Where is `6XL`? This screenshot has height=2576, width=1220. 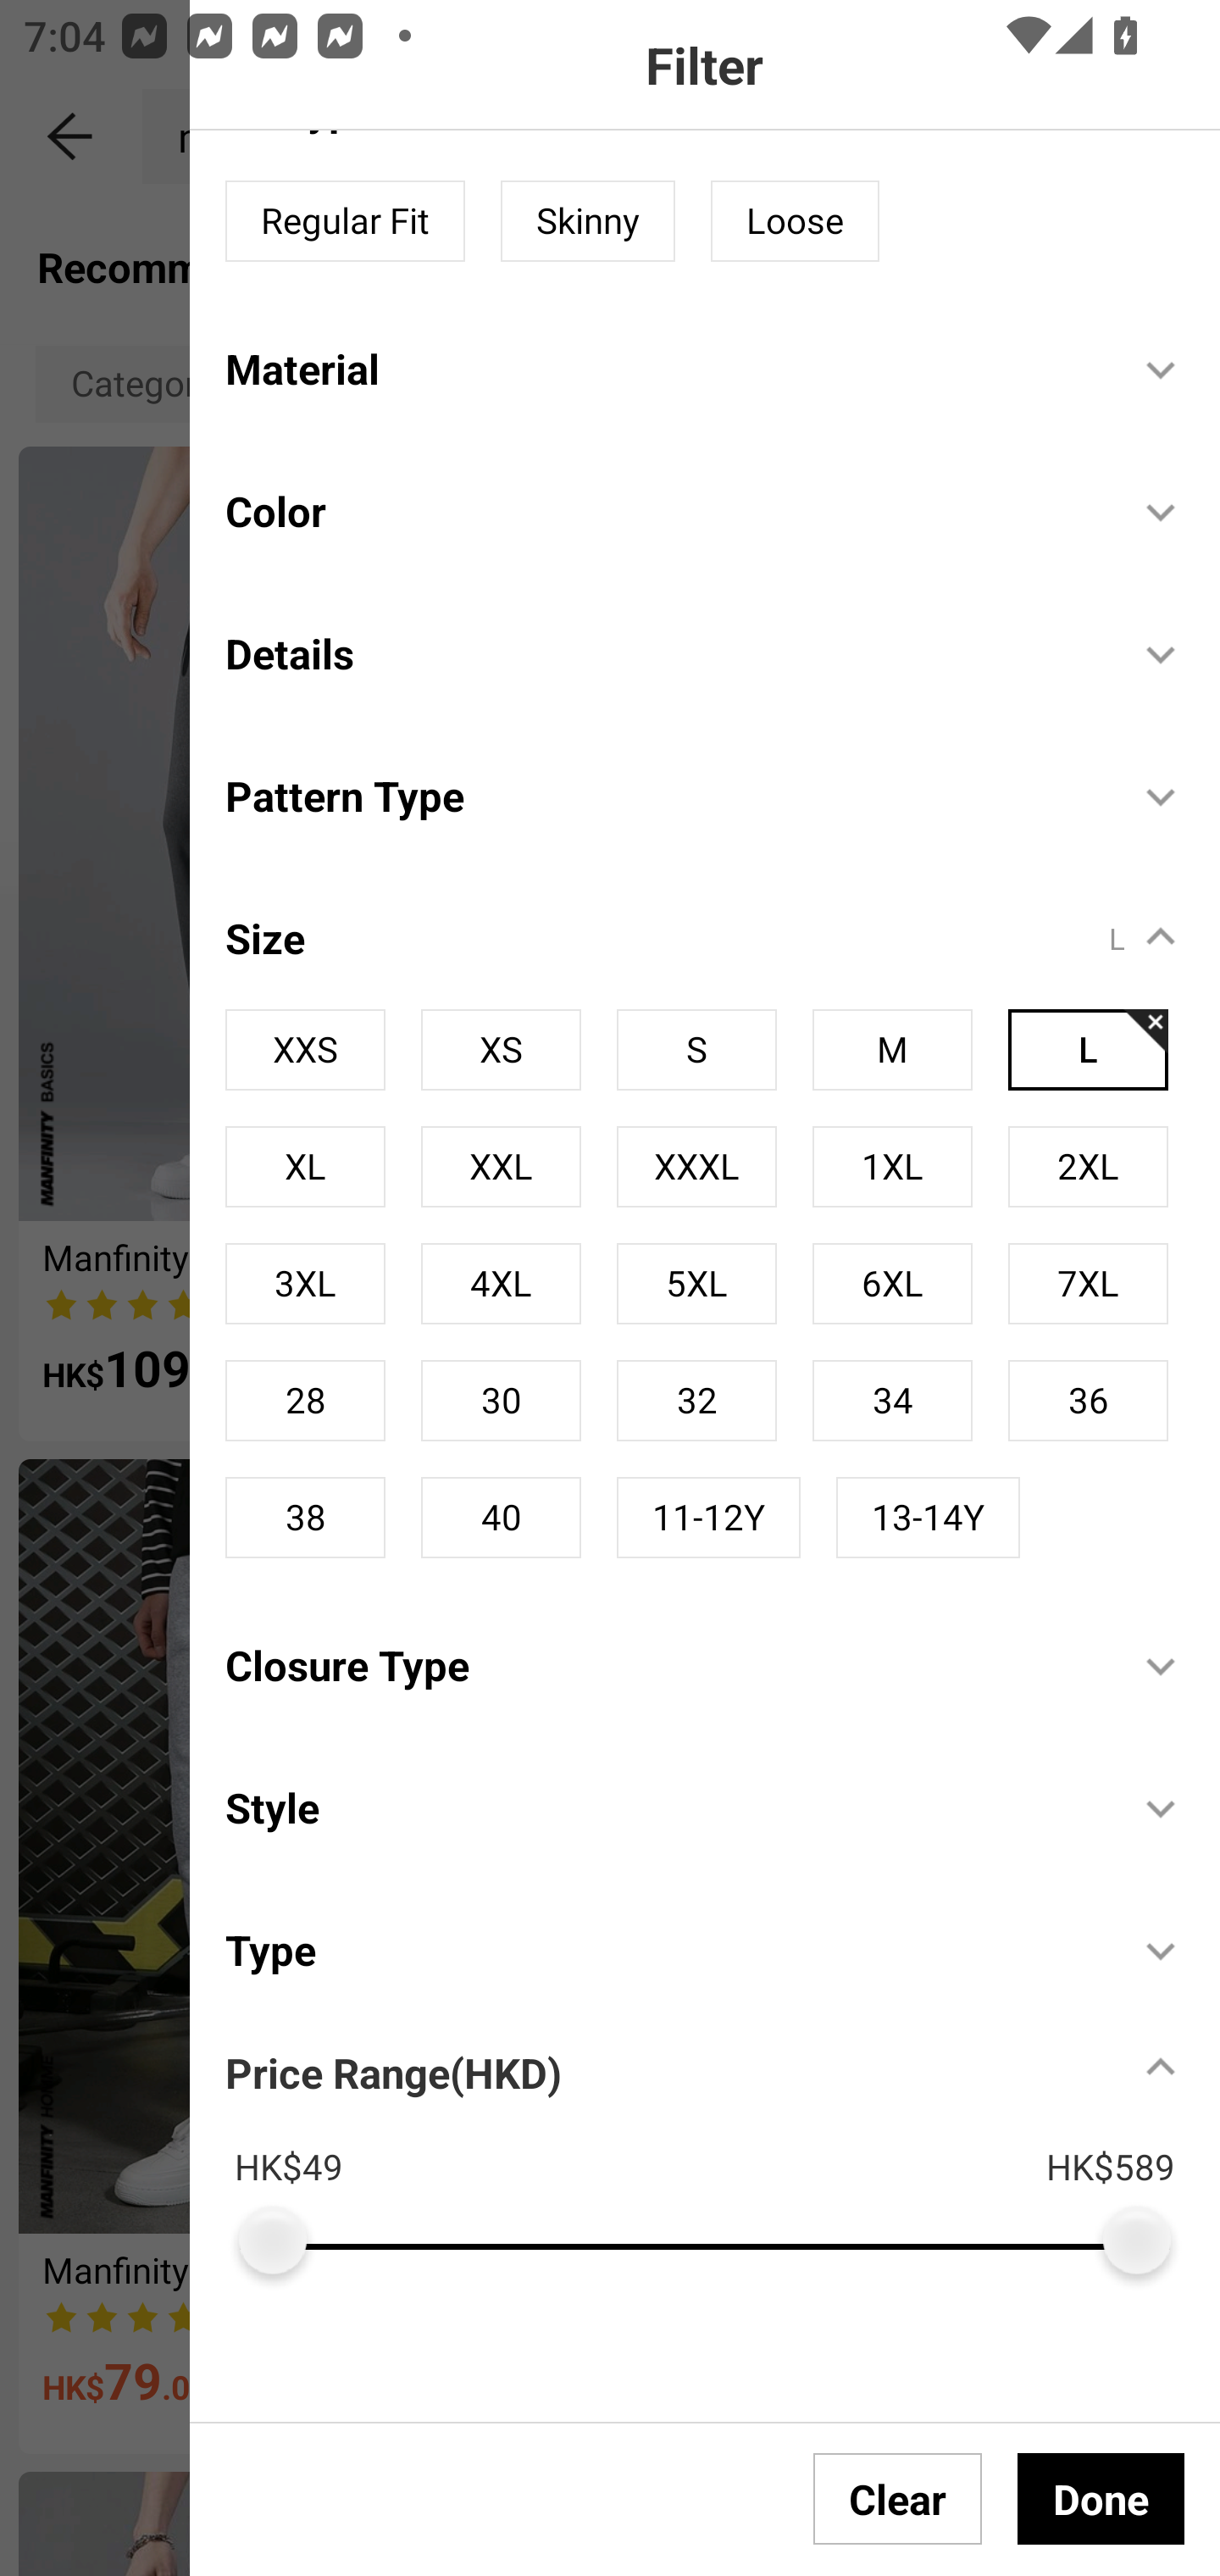
6XL is located at coordinates (892, 1284).